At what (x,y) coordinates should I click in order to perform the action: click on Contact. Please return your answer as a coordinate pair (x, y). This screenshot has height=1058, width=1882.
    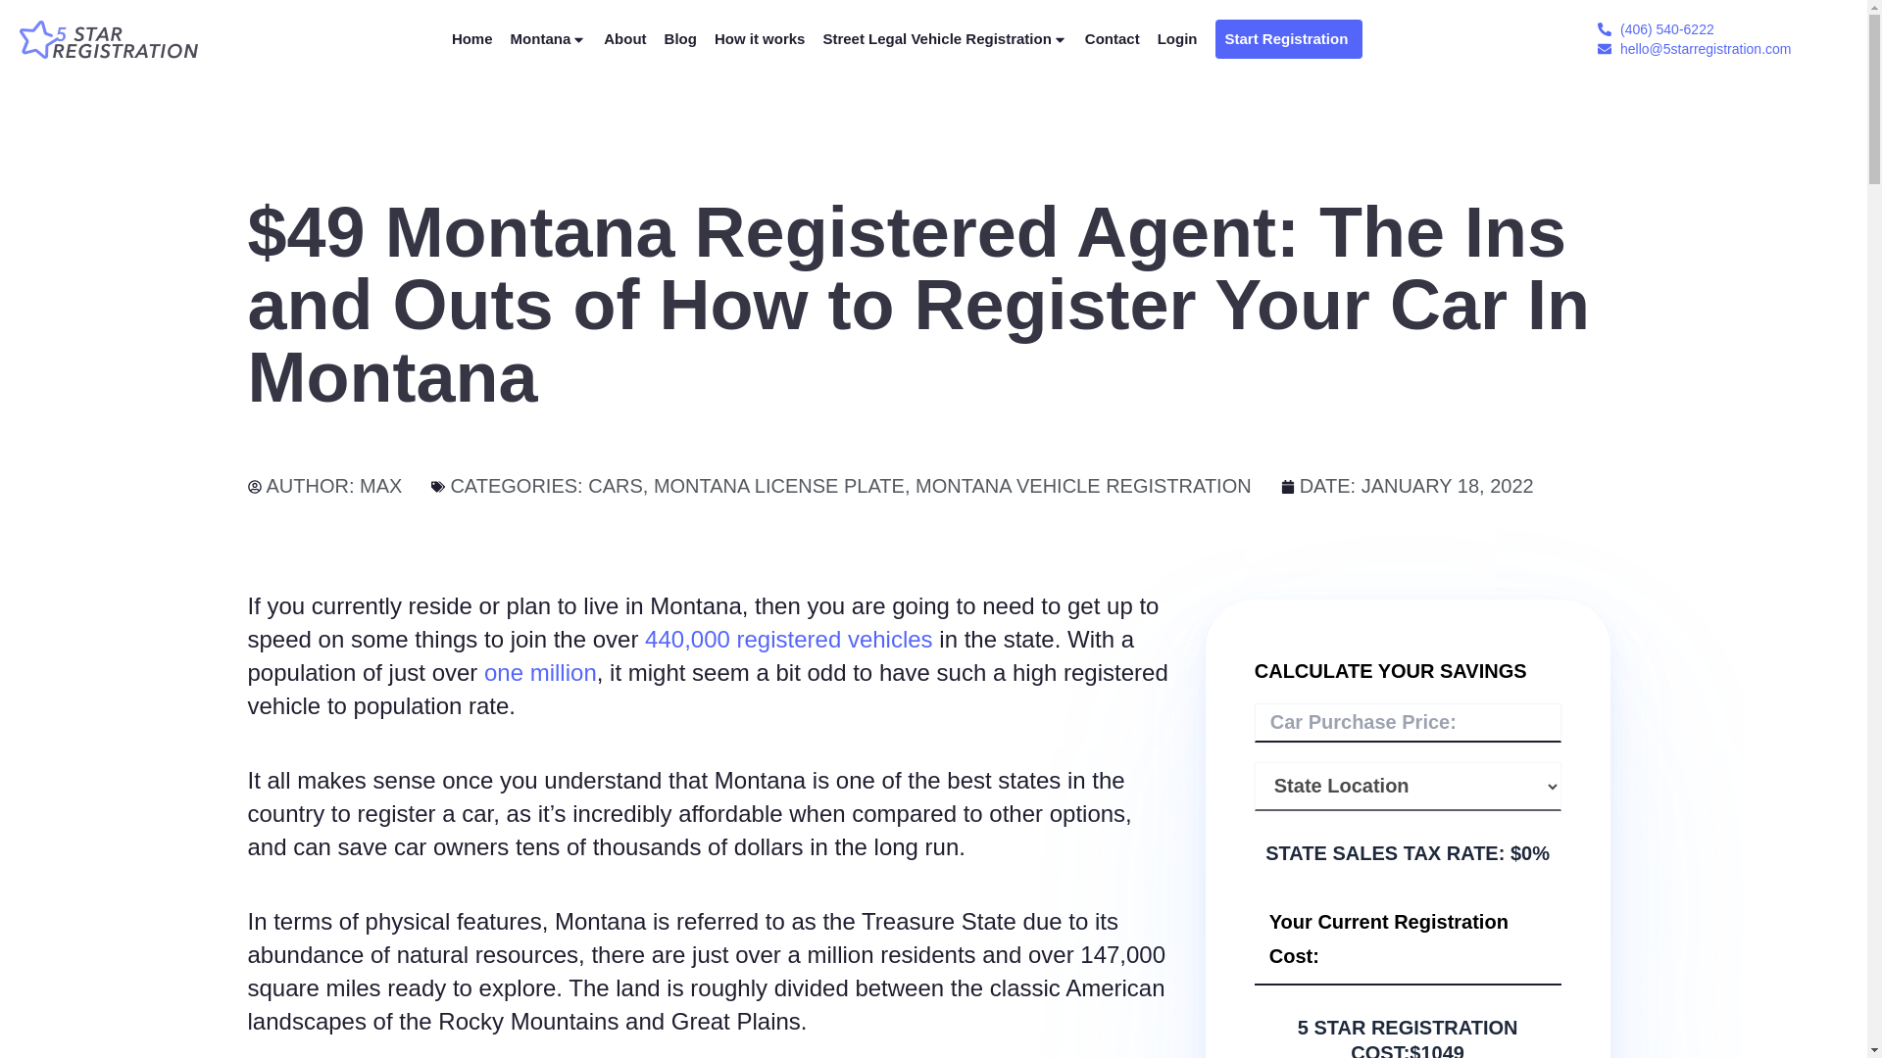
    Looking at the image, I should click on (1113, 39).